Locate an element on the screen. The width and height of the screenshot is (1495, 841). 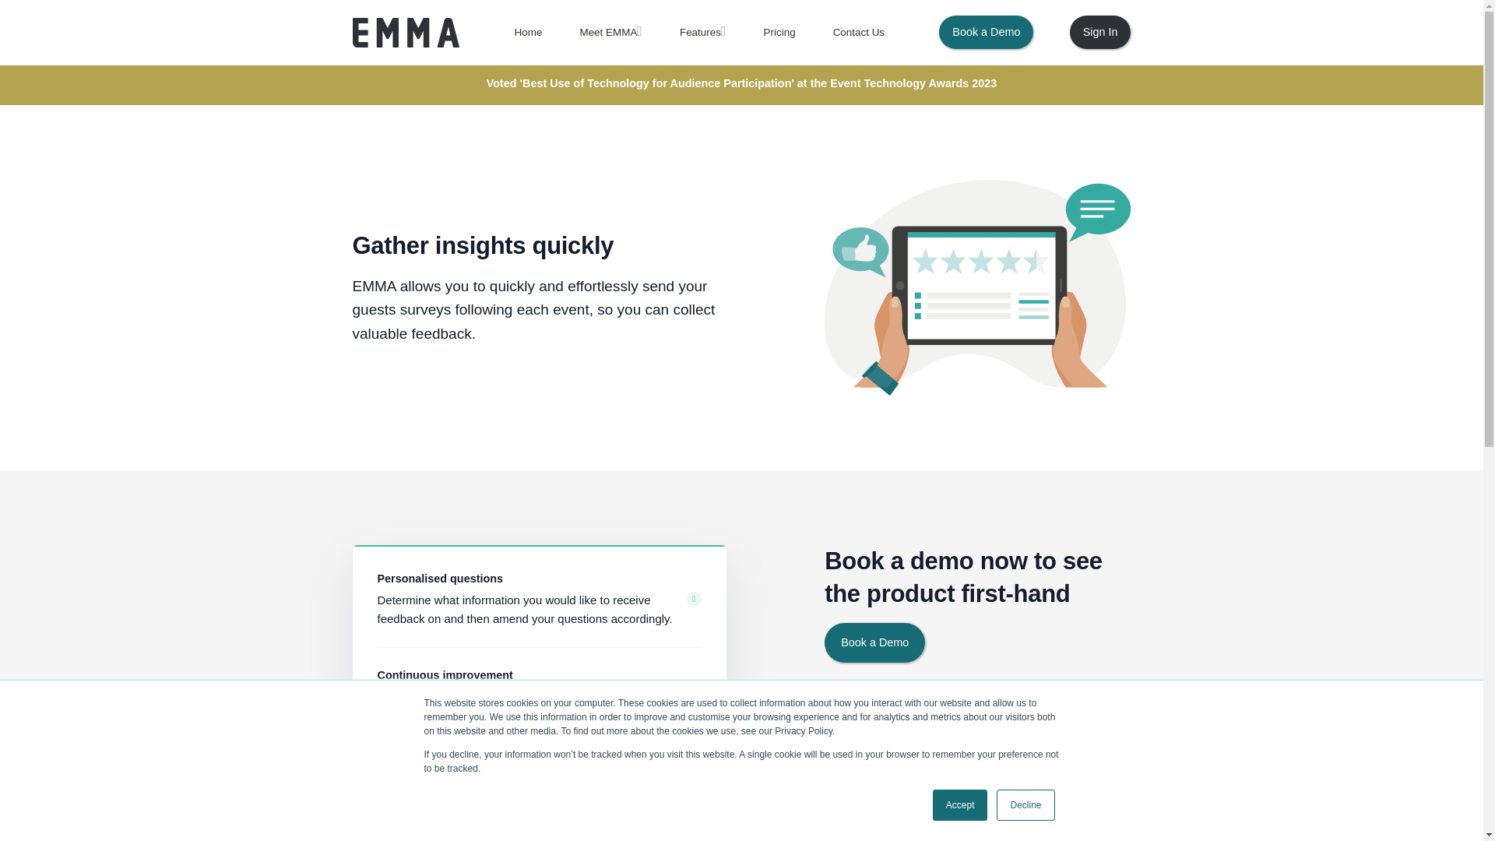
Meet EMMA is located at coordinates (610, 32).